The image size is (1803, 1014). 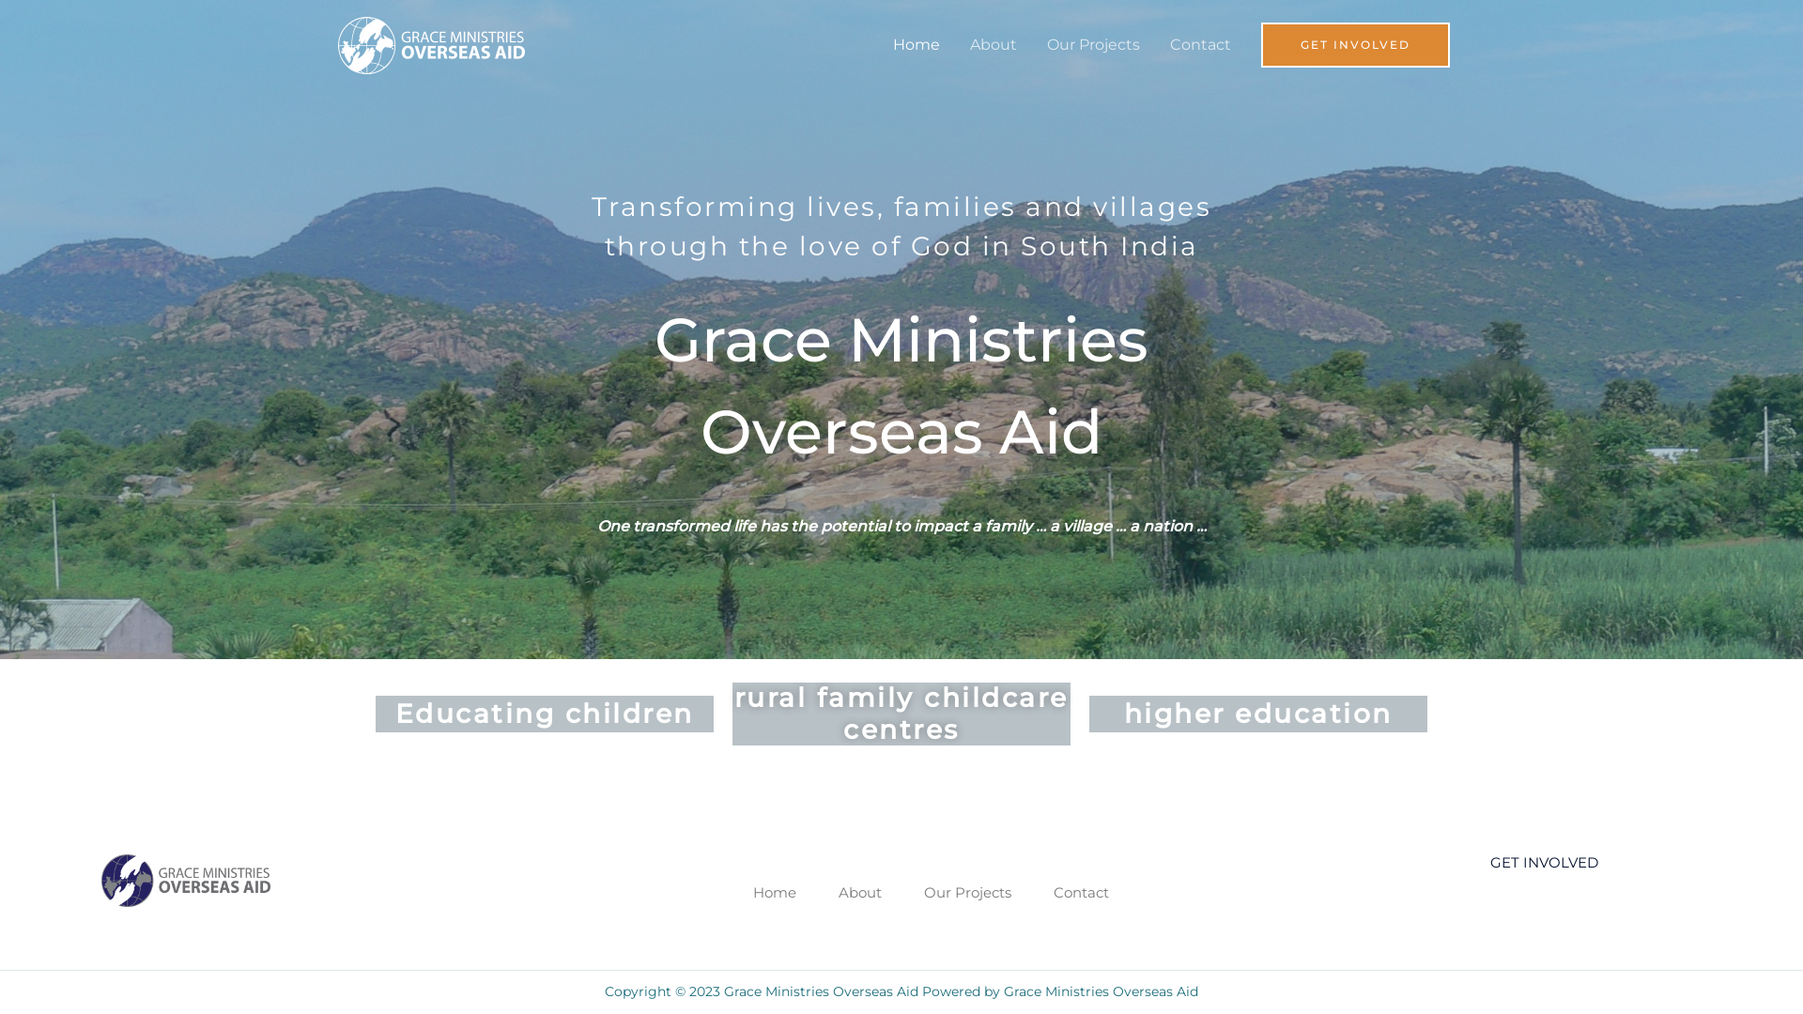 I want to click on rural family childcare centres, so click(x=901, y=714).